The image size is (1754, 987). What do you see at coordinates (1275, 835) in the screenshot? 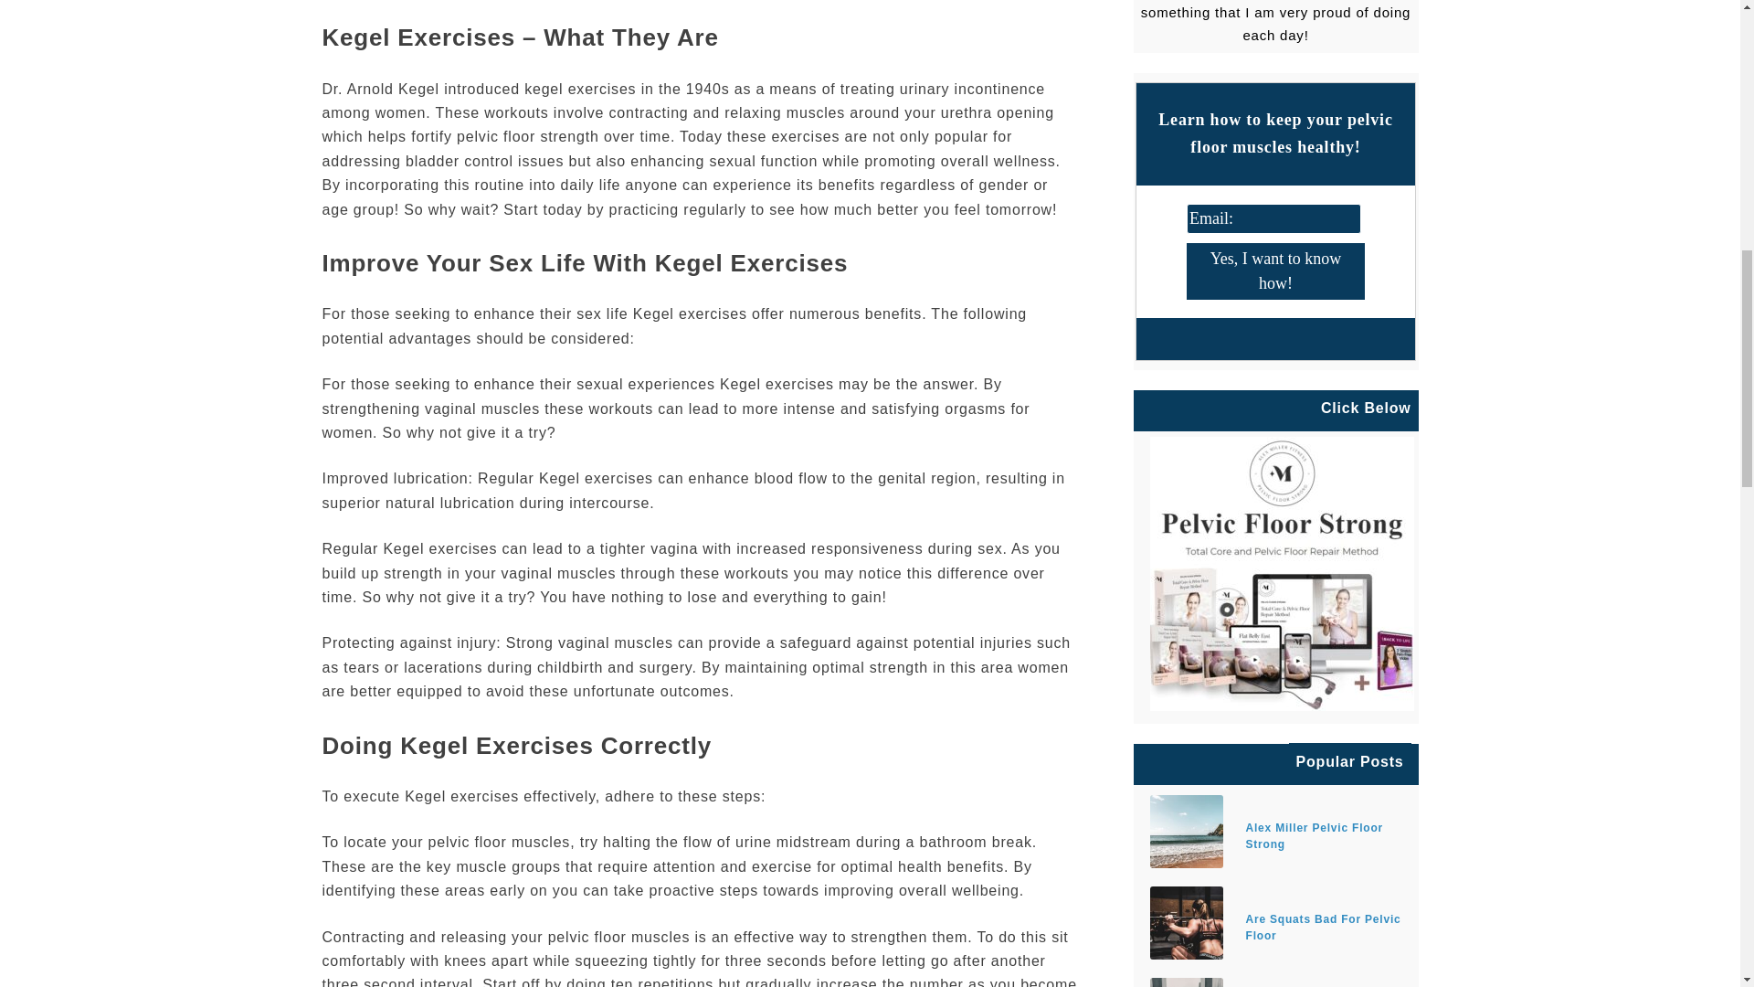
I see `Alex Miller Pelvic Floor Strong` at bounding box center [1275, 835].